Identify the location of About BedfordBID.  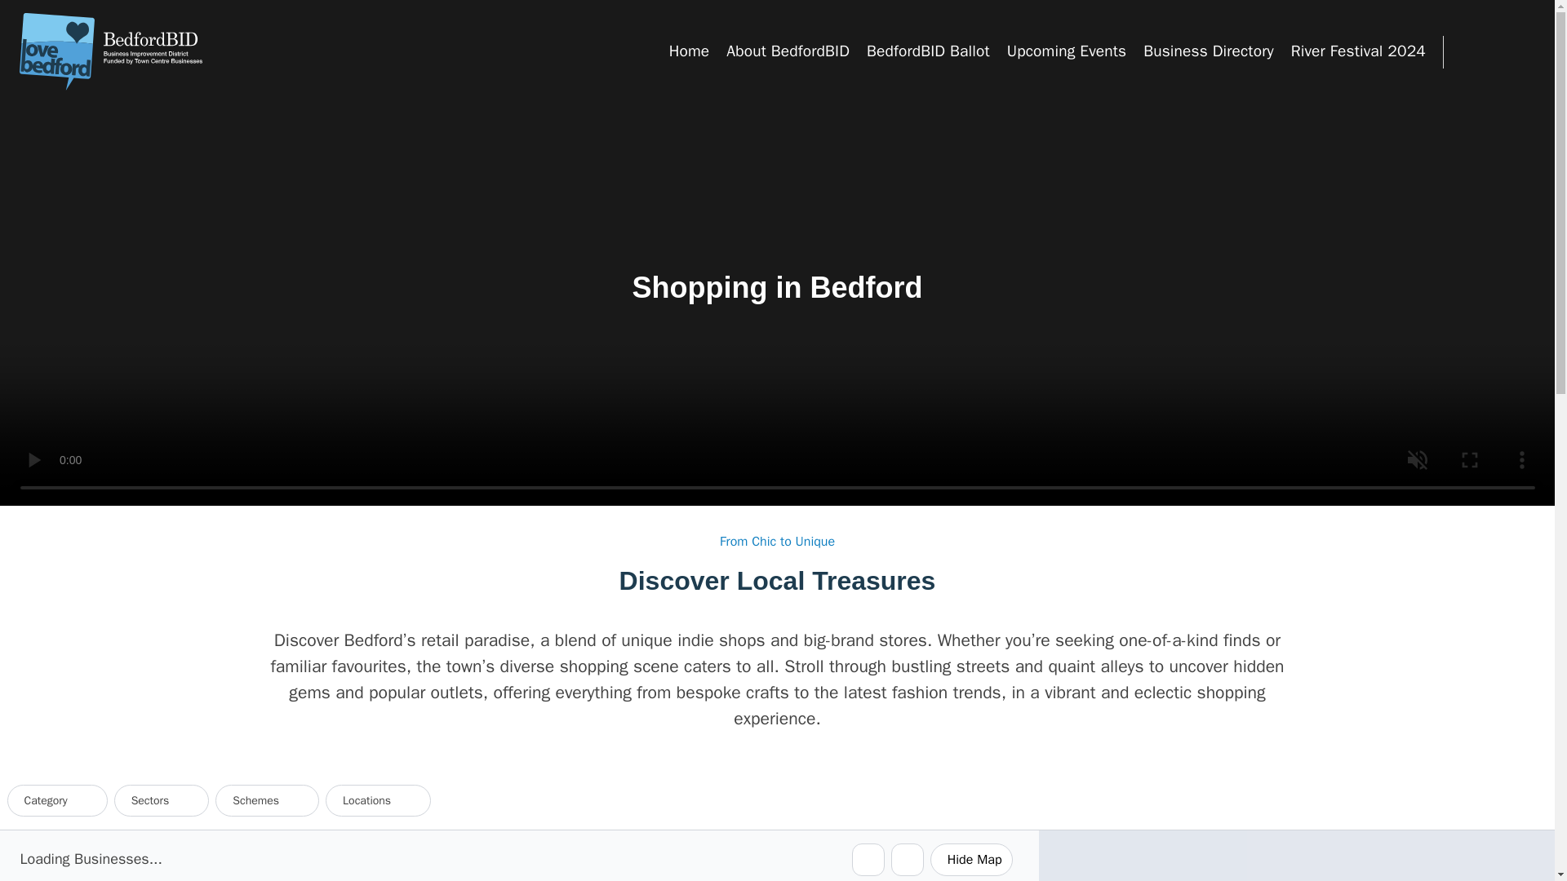
(788, 51).